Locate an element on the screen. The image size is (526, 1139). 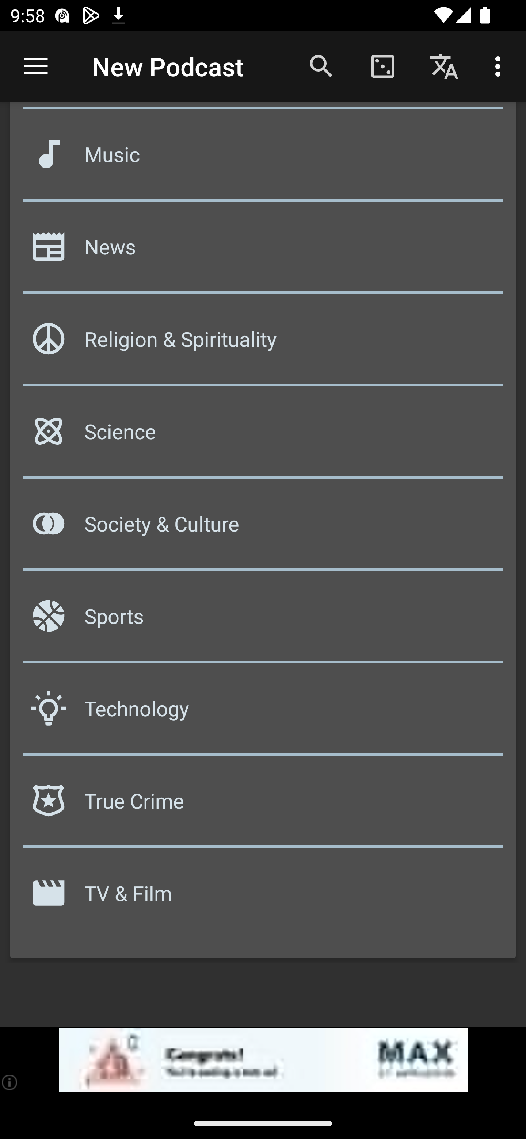
Sports is located at coordinates (263, 621).